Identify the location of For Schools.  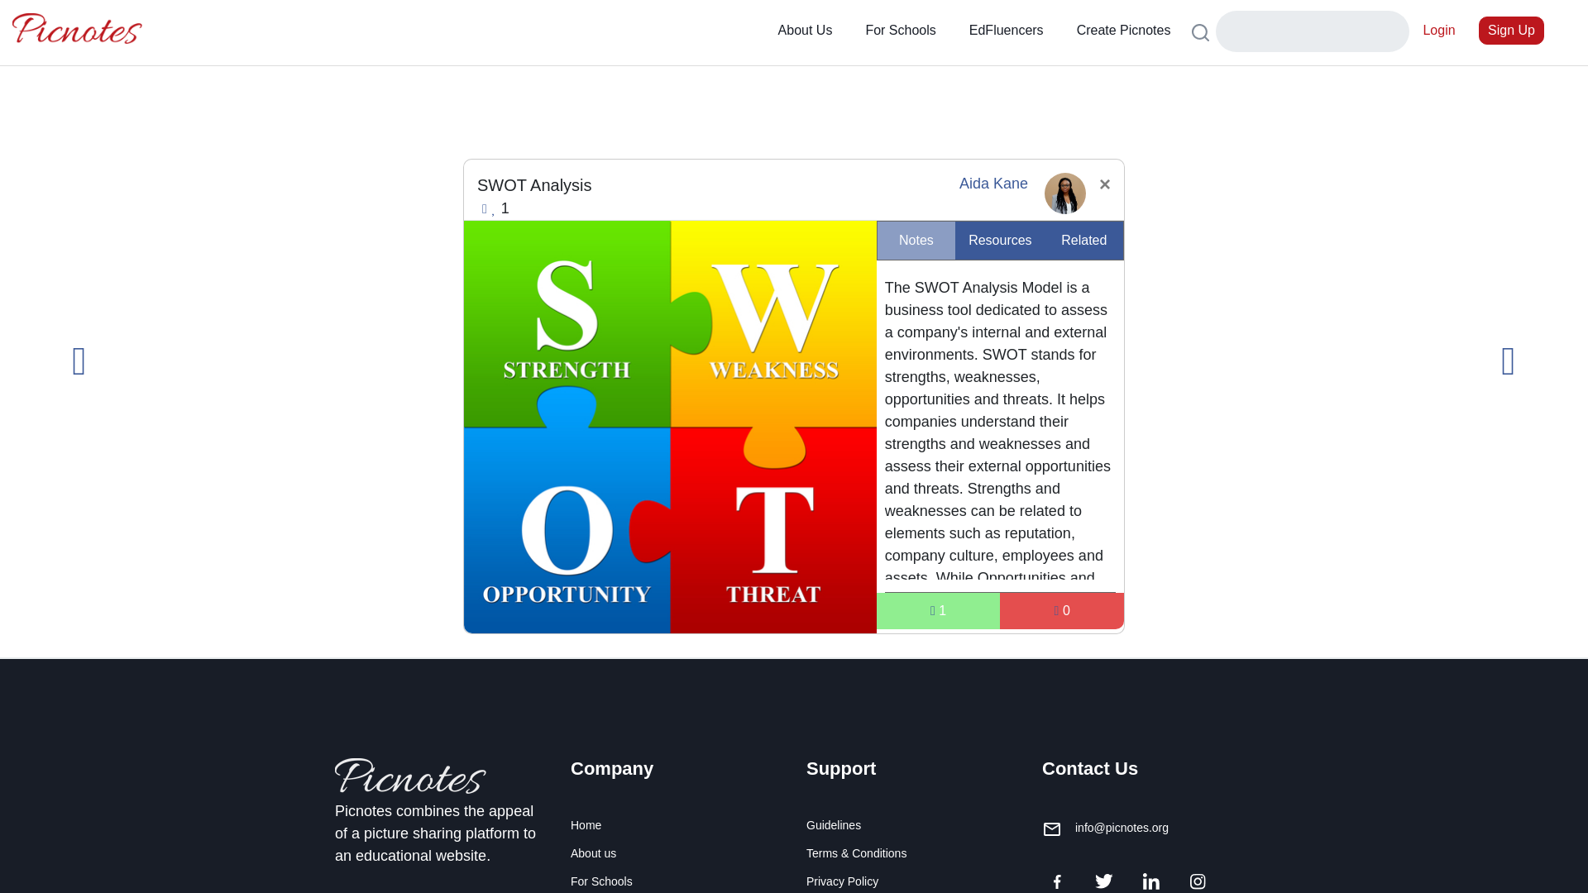
(900, 30).